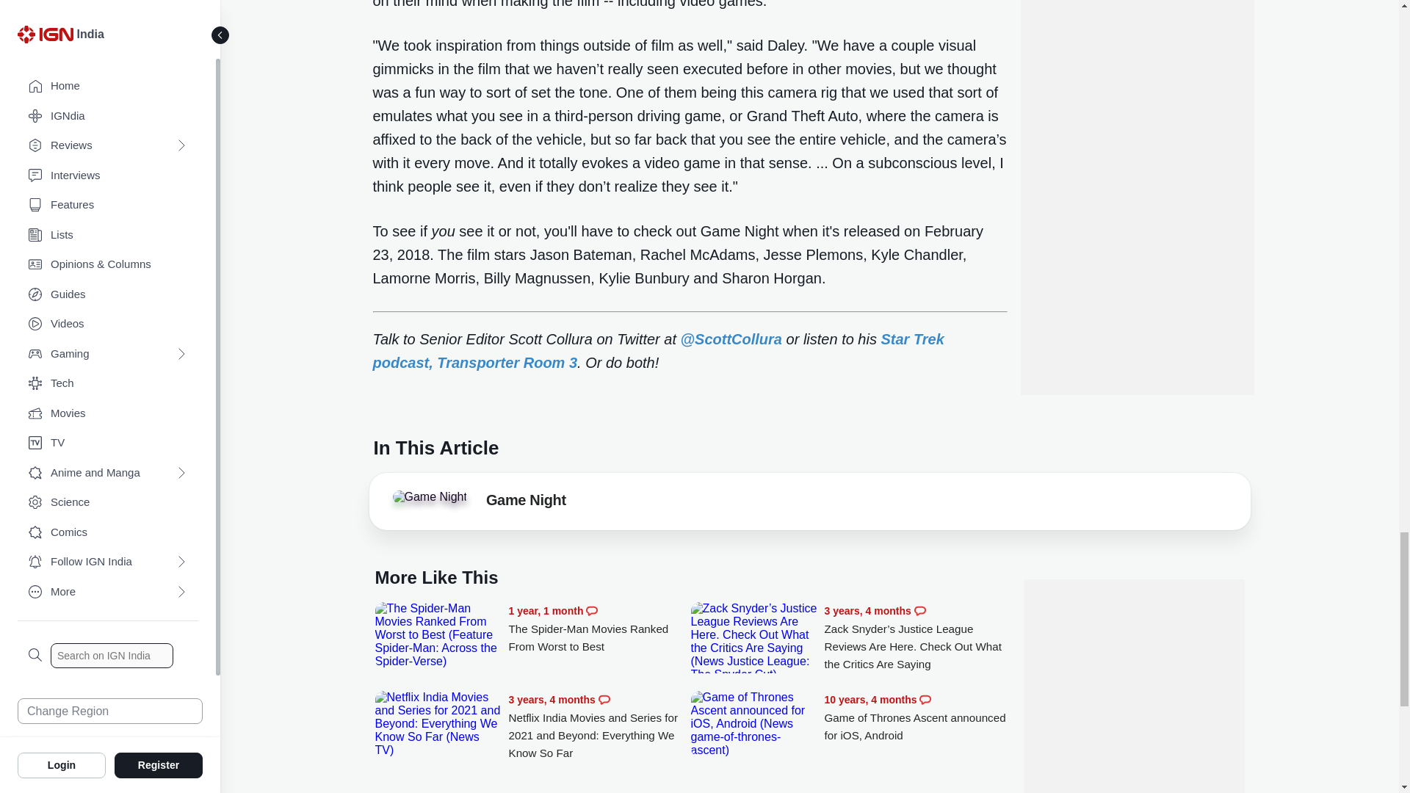 Image resolution: width=1410 pixels, height=793 pixels. Describe the element at coordinates (599, 629) in the screenshot. I see `The Spider-Man Movies Ranked From Worst to Best` at that location.